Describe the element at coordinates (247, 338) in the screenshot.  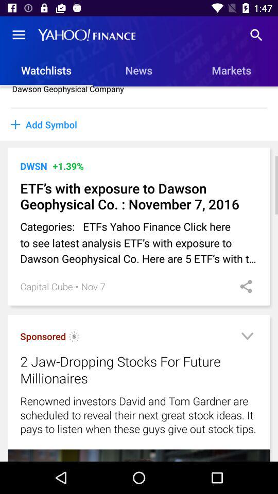
I see `show more` at that location.